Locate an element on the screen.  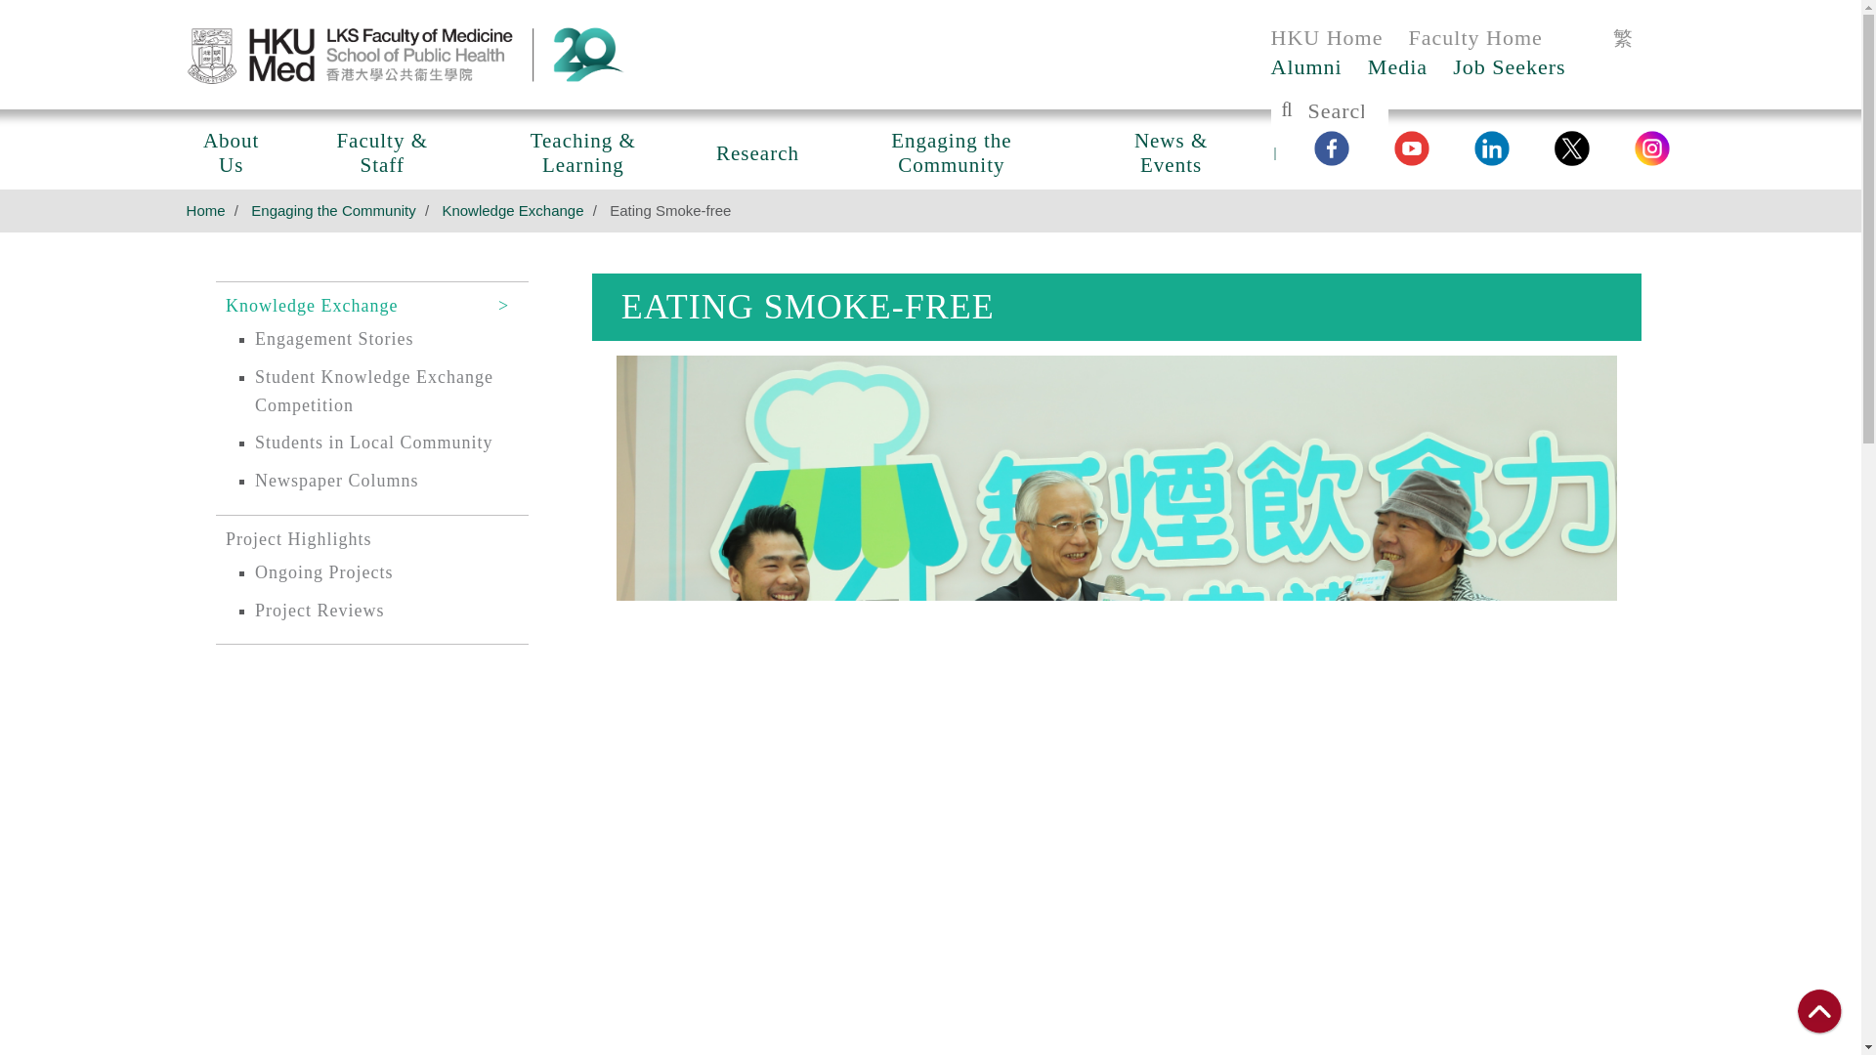
Alumni is located at coordinates (1305, 66).